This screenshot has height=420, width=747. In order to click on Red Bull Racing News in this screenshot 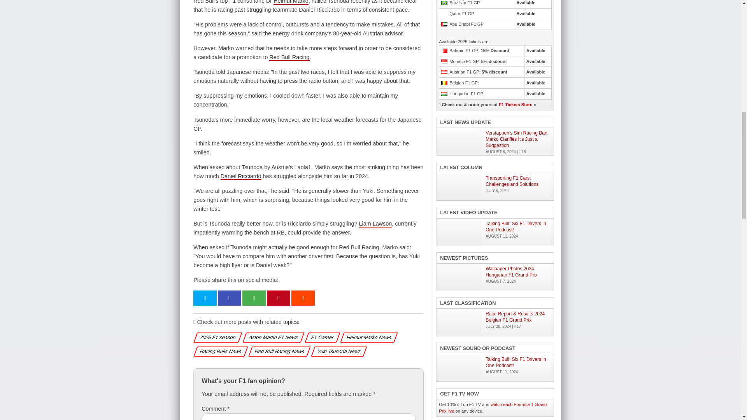, I will do `click(278, 351)`.